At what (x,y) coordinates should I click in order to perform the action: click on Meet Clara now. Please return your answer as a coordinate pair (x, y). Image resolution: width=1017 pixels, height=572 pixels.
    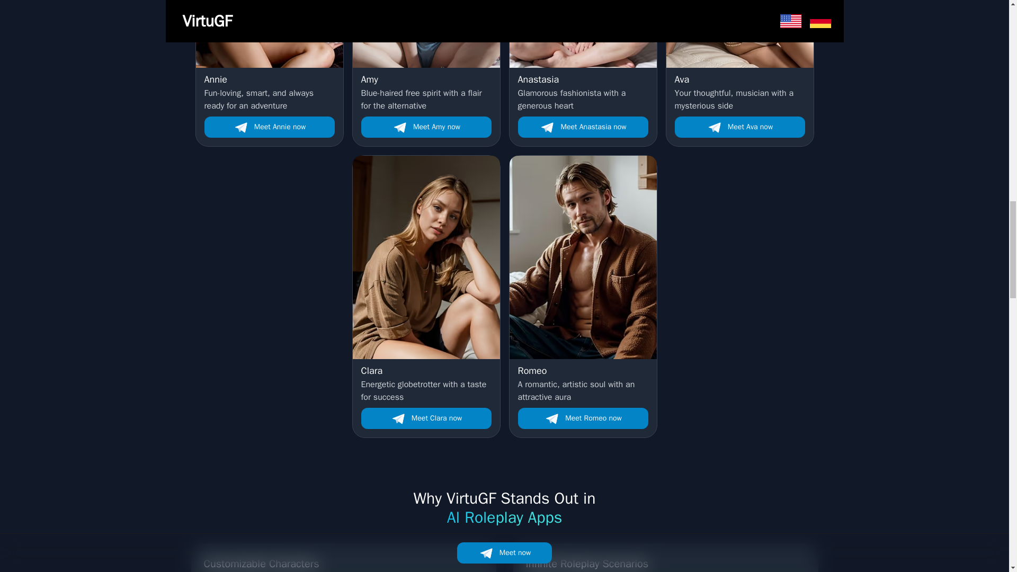
    Looking at the image, I should click on (583, 418).